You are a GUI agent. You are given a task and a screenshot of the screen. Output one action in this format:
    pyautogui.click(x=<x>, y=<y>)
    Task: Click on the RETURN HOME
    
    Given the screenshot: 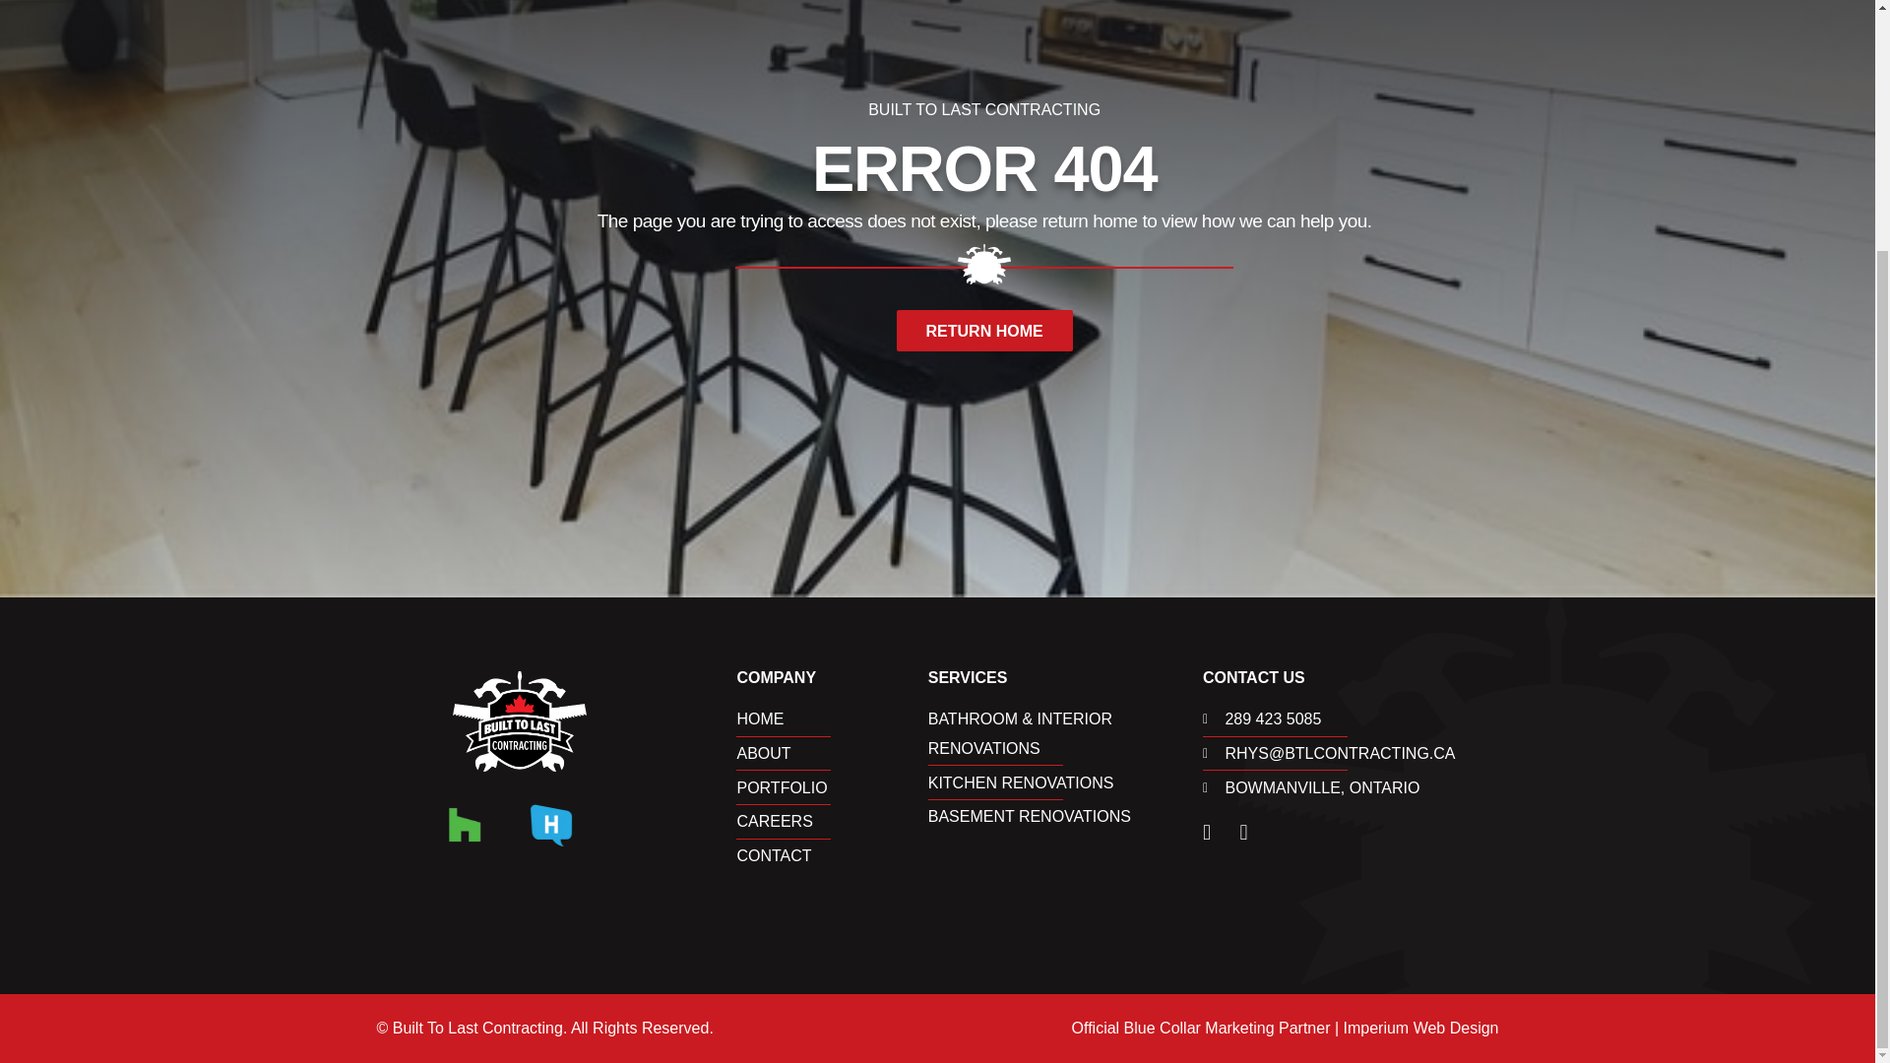 What is the action you would take?
    pyautogui.click(x=984, y=331)
    